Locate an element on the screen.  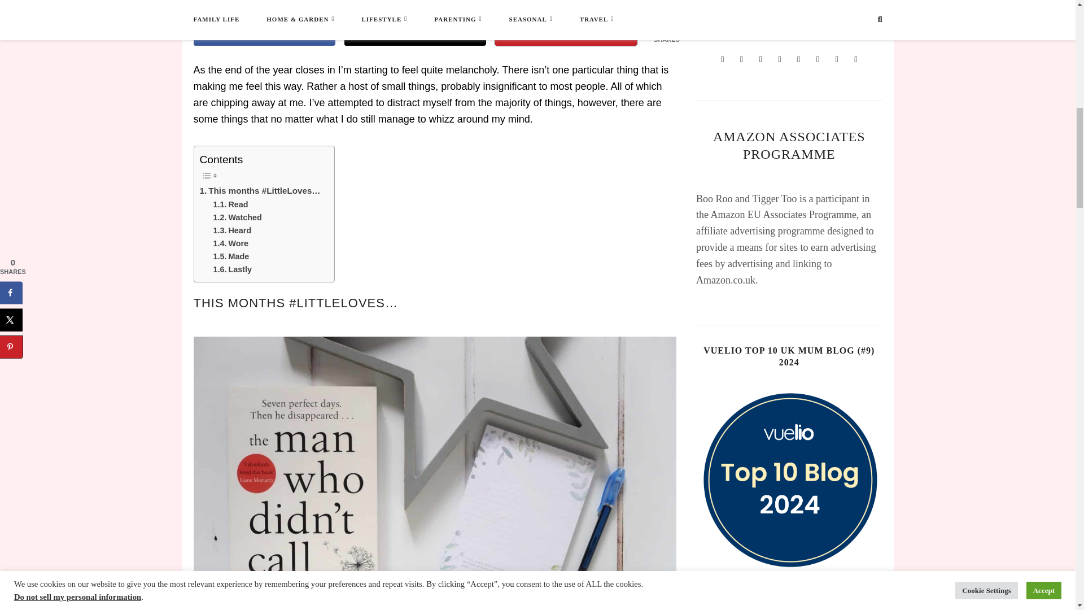
Save to Pinterest is located at coordinates (566, 34).